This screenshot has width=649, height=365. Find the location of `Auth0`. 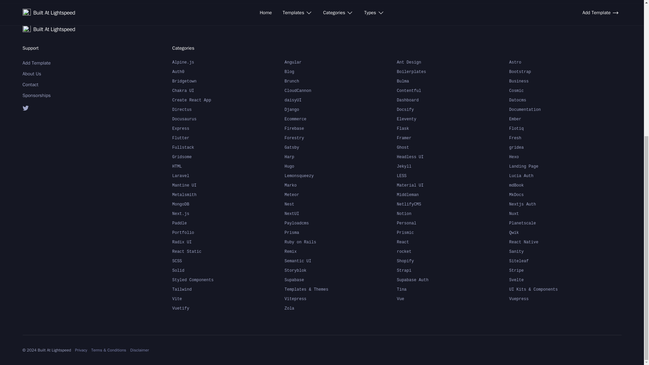

Auth0 is located at coordinates (229, 72).